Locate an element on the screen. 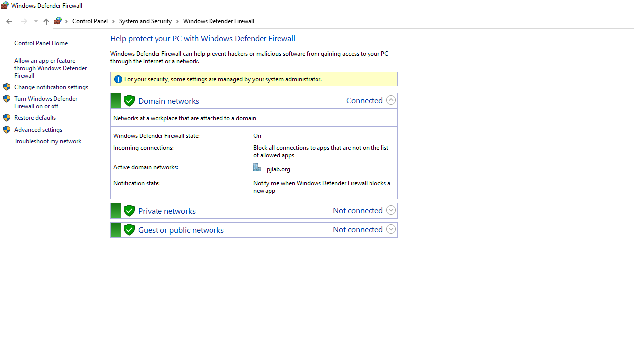 The width and height of the screenshot is (634, 356). System and Security is located at coordinates (149, 21).